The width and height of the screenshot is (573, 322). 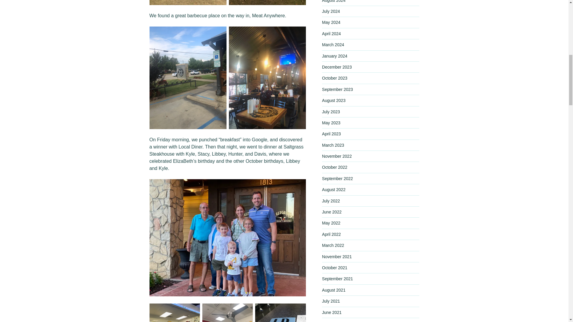 What do you see at coordinates (335, 56) in the screenshot?
I see `January 2024` at bounding box center [335, 56].